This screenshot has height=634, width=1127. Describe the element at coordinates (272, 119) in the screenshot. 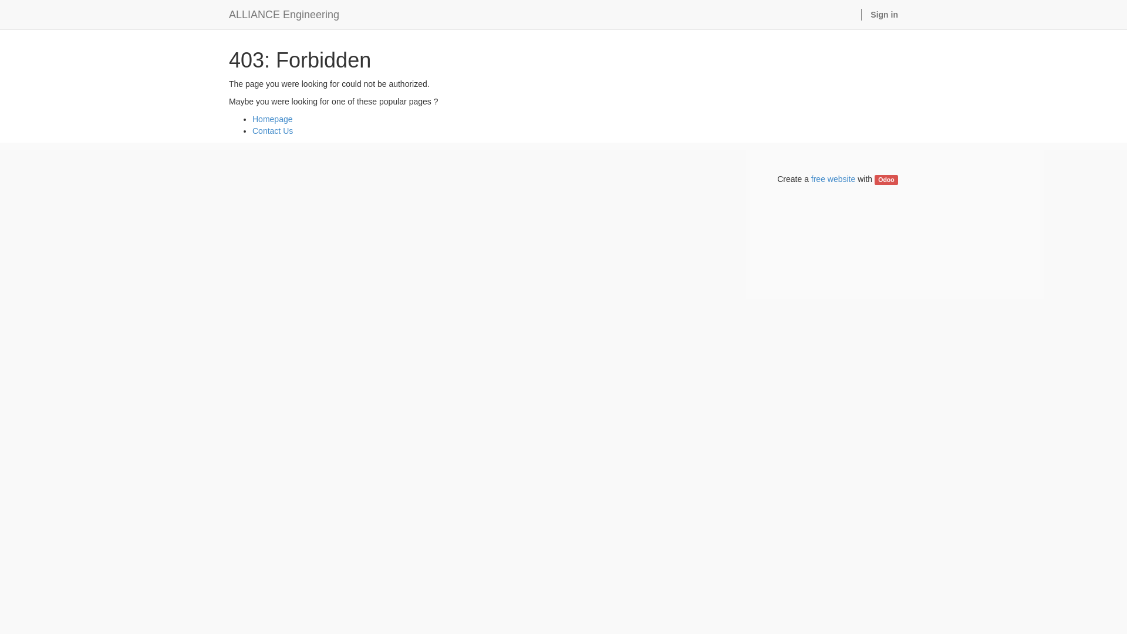

I see `Homepage` at that location.